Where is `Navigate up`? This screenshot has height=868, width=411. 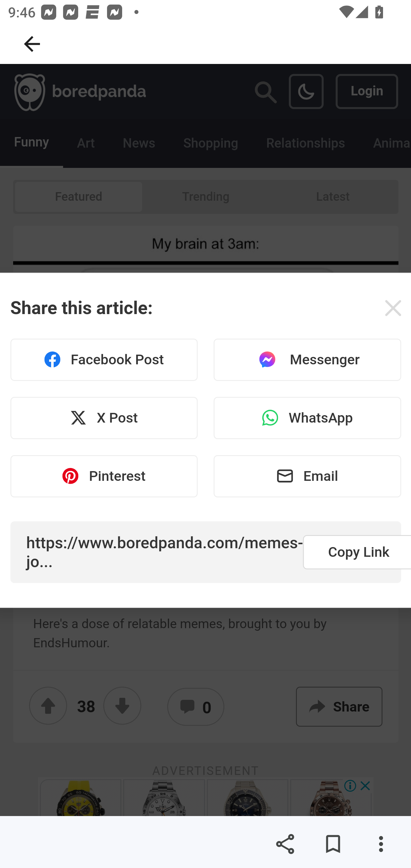
Navigate up is located at coordinates (32, 44).